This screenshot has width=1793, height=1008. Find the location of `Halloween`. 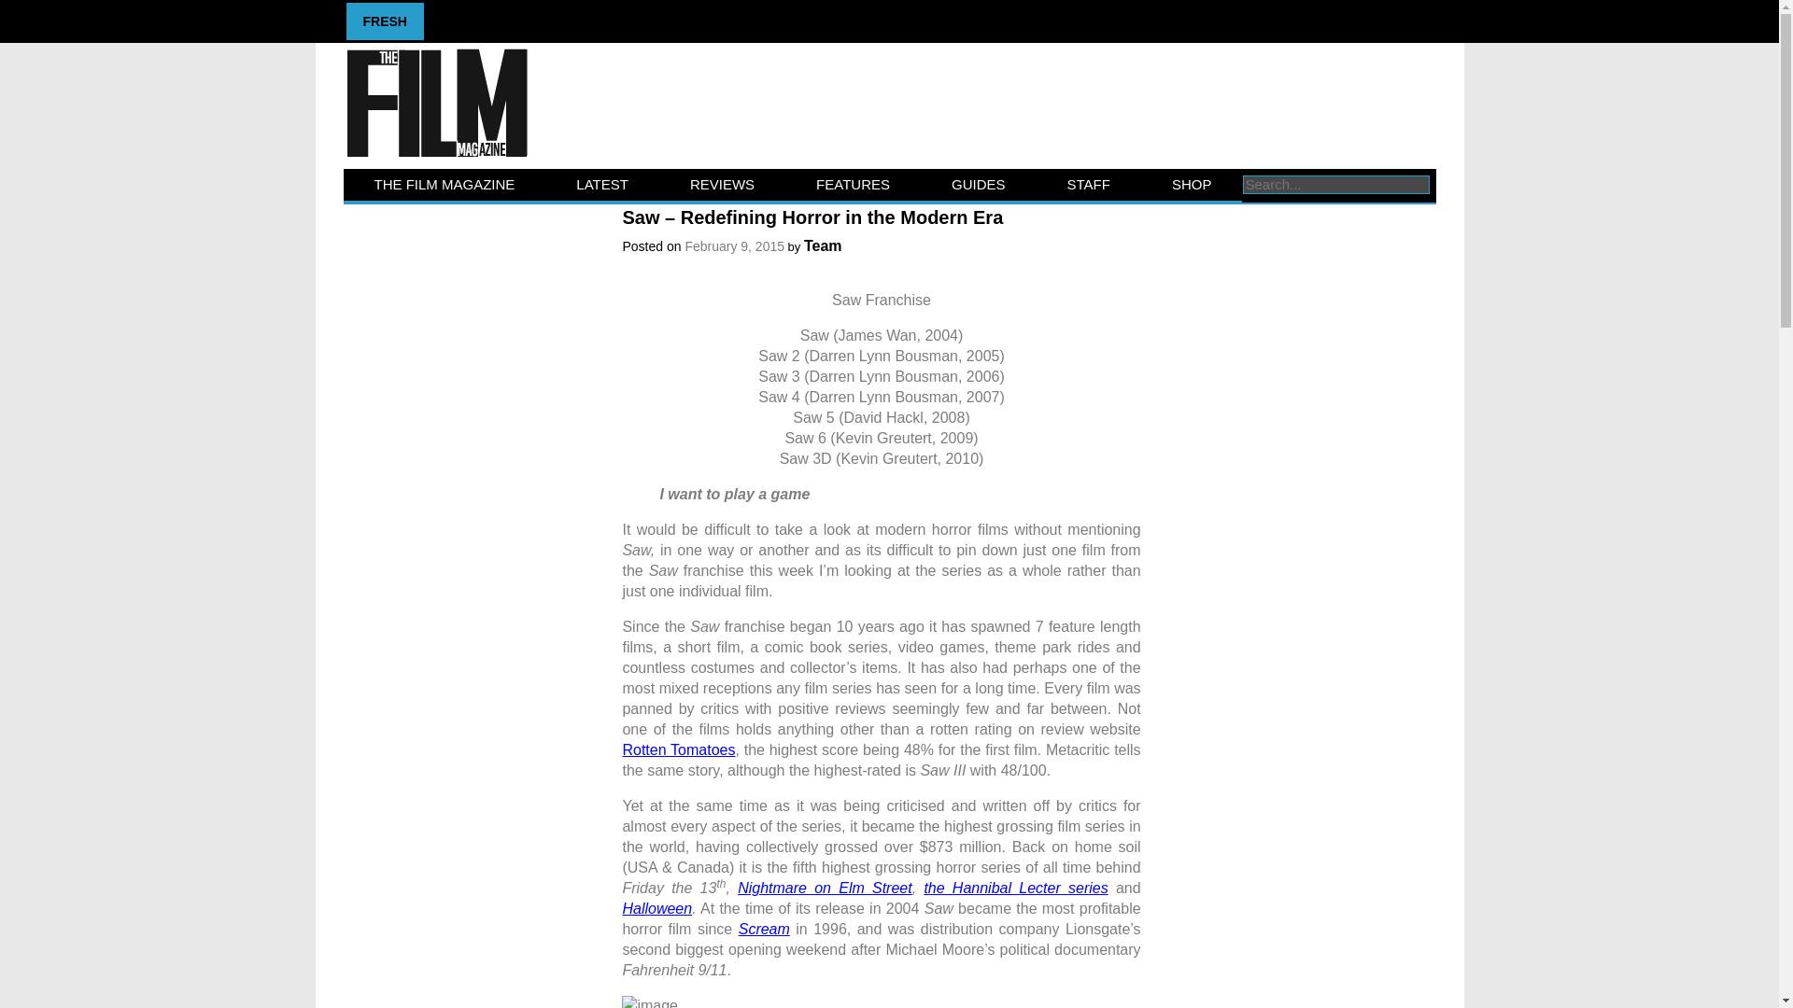

Halloween is located at coordinates (657, 908).